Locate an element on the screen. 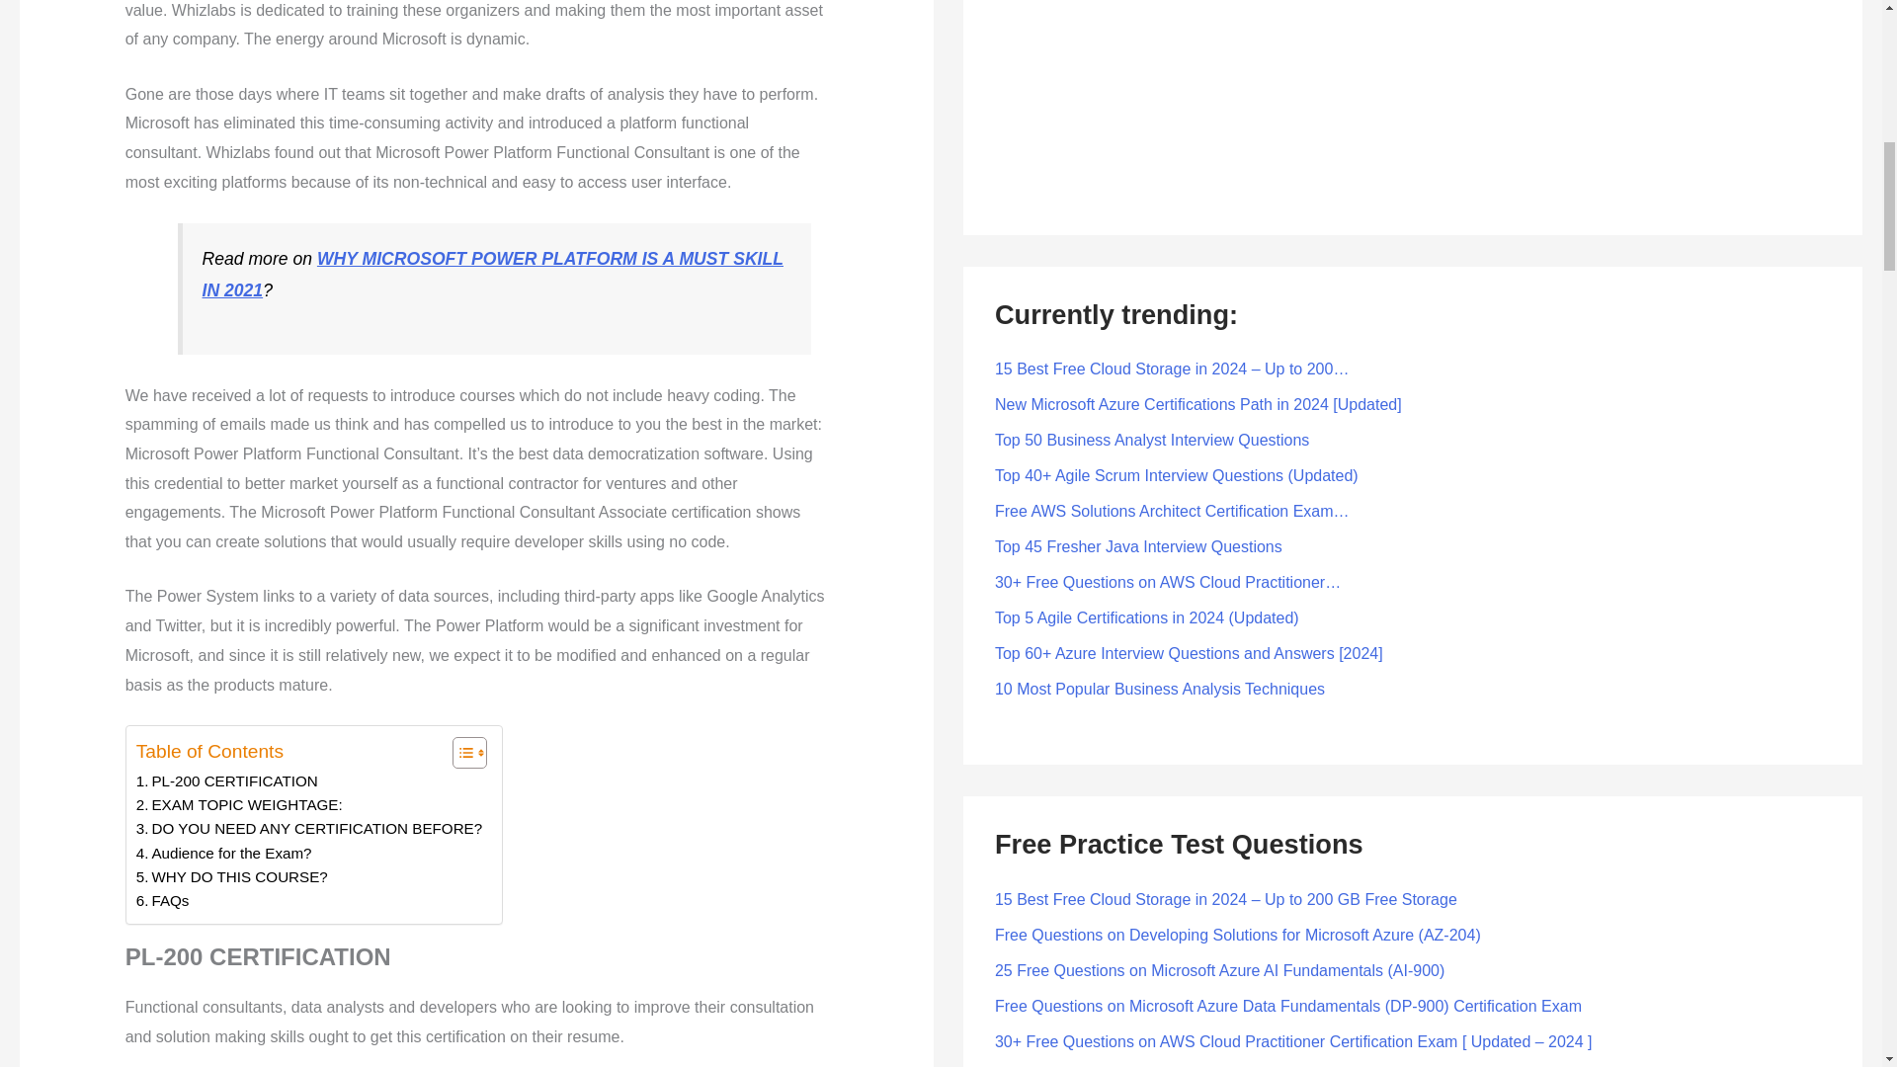 This screenshot has width=1897, height=1067. WHY MICROSOFT POWER PLATFORM IS A MUST SKILL IN 2021 is located at coordinates (492, 275).